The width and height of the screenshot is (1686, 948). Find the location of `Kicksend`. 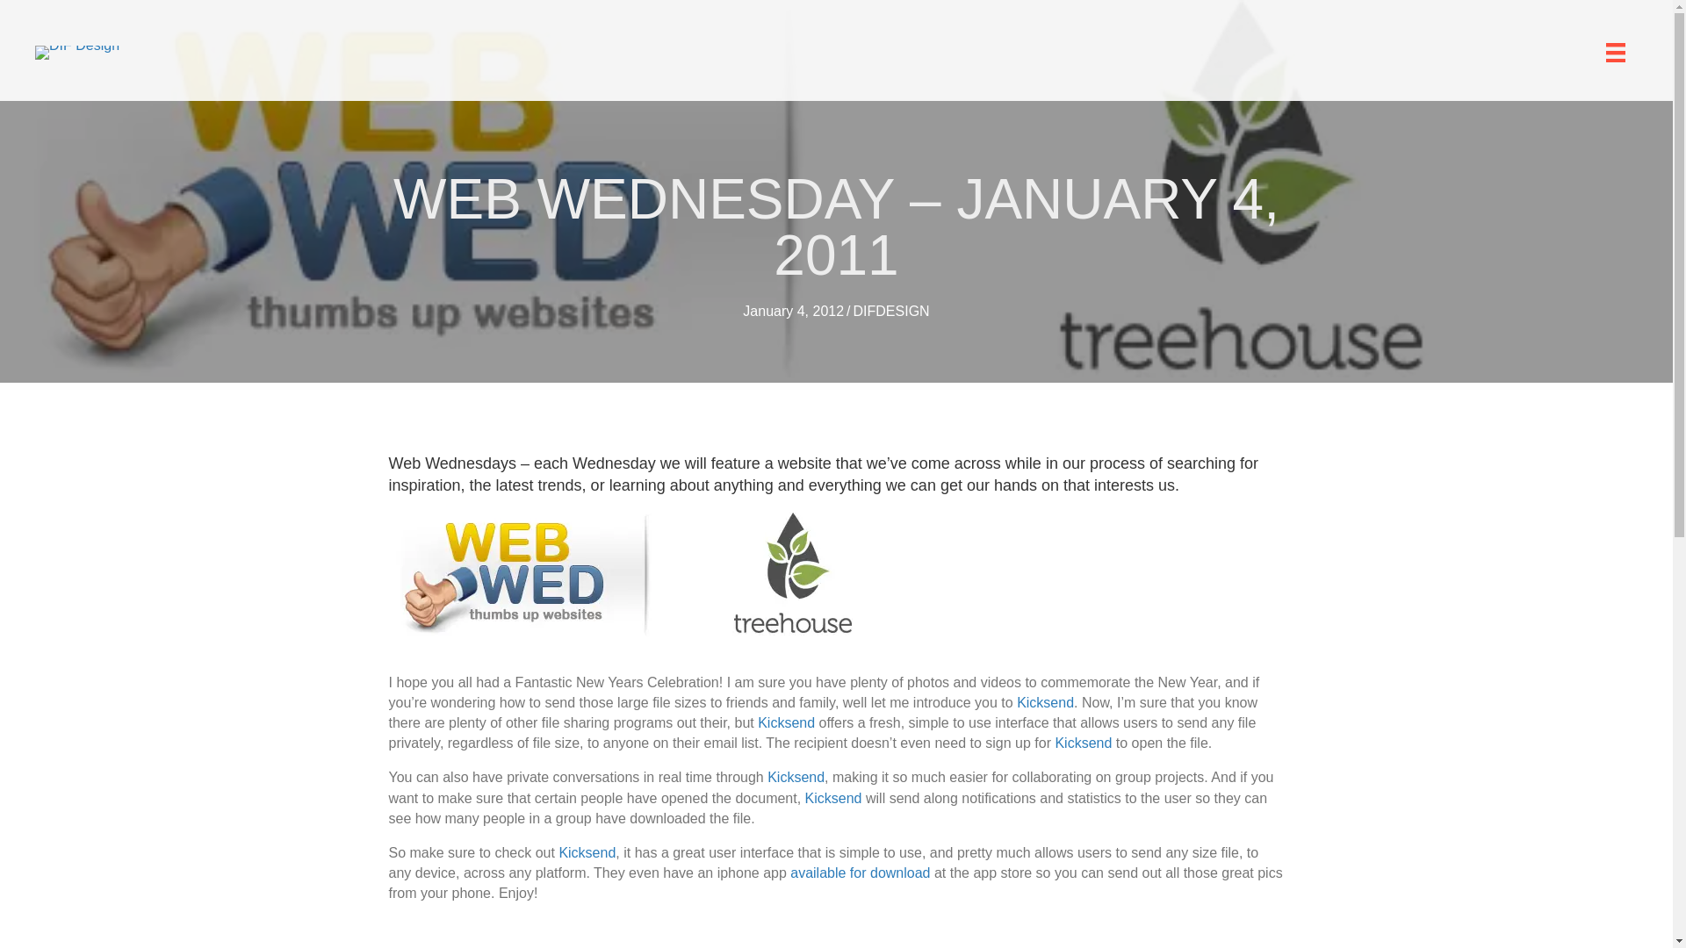

Kicksend is located at coordinates (785, 722).